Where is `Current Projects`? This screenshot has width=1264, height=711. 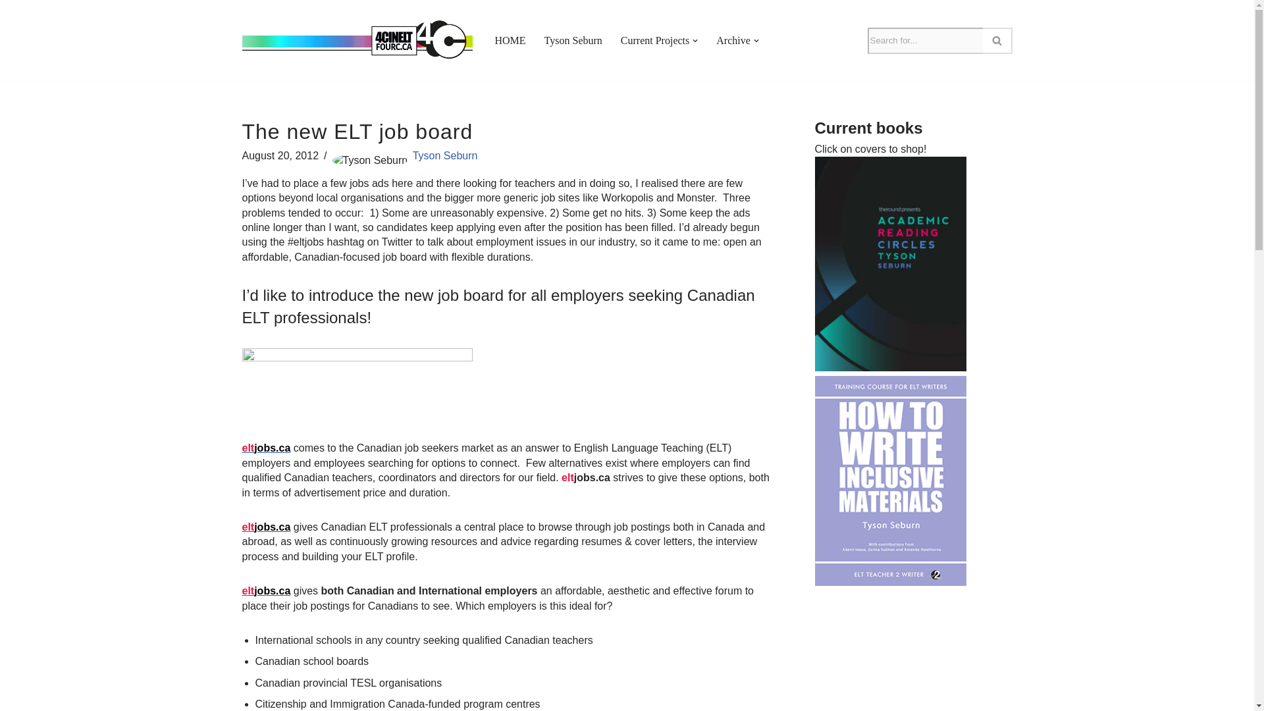
Current Projects is located at coordinates (654, 39).